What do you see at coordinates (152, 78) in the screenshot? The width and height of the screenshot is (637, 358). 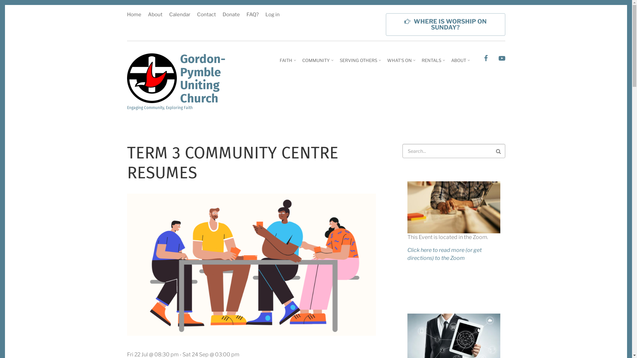 I see `Home` at bounding box center [152, 78].